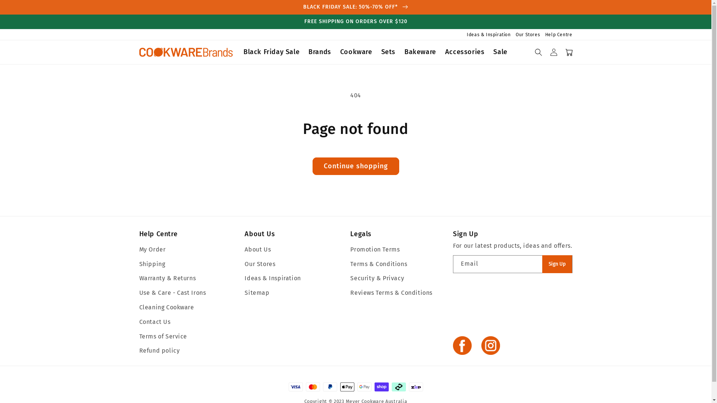 This screenshot has width=717, height=403. What do you see at coordinates (527, 35) in the screenshot?
I see `Our Stores` at bounding box center [527, 35].